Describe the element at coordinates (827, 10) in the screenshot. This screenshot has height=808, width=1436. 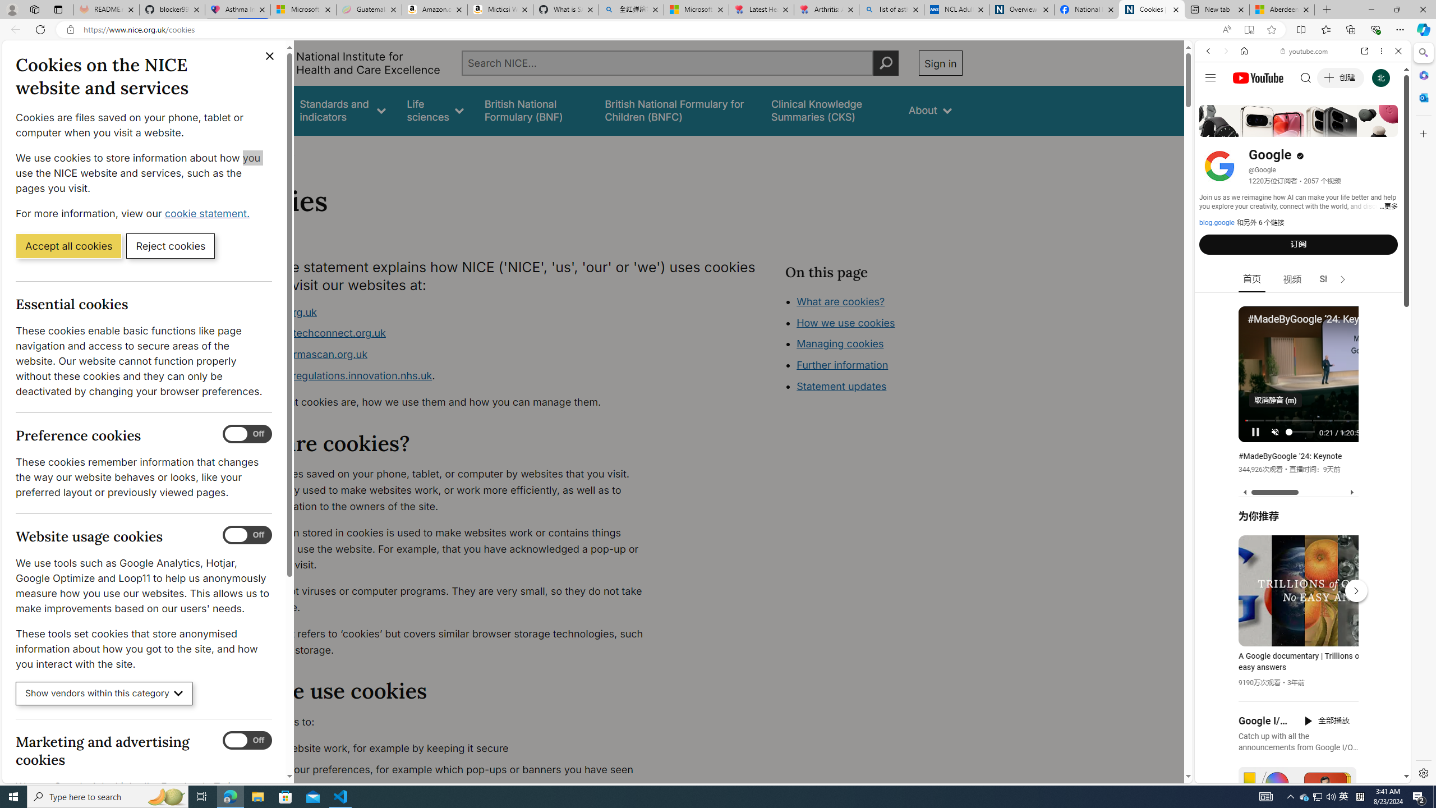
I see `Arthritis: Ask Health Professionals` at that location.